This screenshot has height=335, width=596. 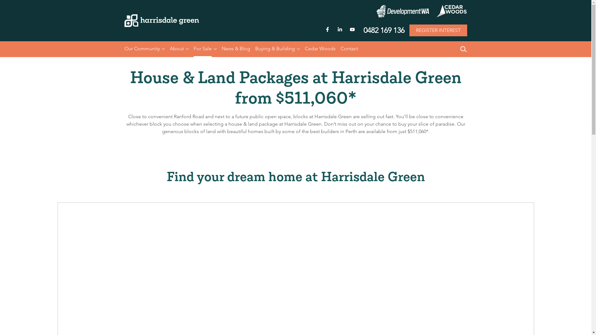 I want to click on Our Community, so click(x=142, y=49).